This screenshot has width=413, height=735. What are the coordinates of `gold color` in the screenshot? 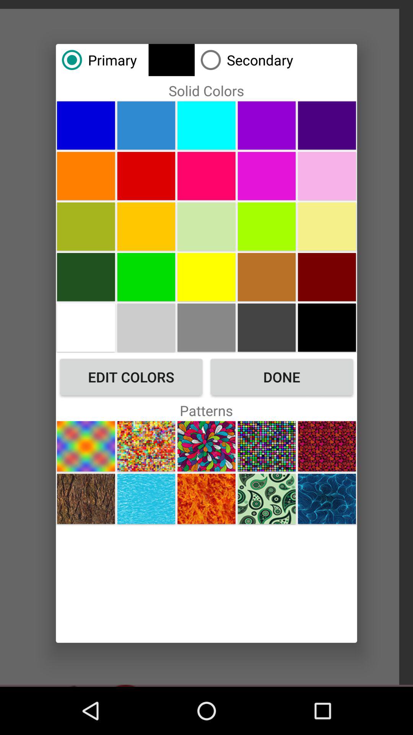 It's located at (206, 327).